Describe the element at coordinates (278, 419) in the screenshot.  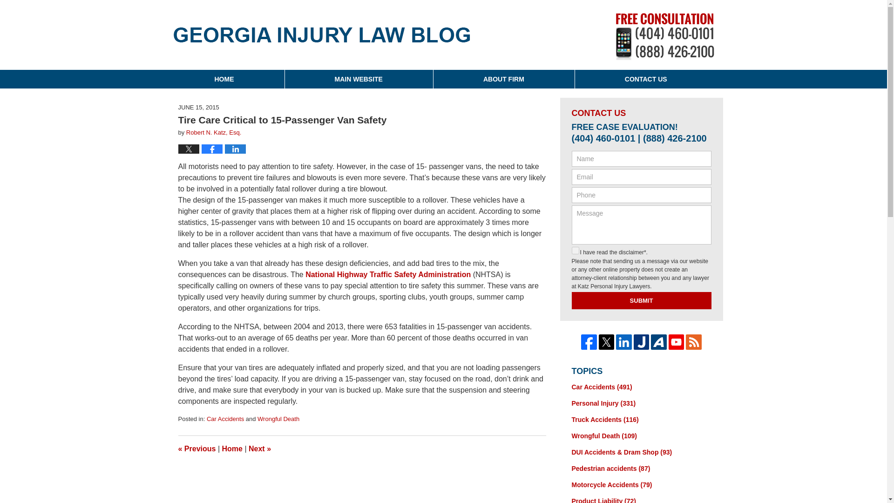
I see `View all posts in Wrongful Death` at that location.